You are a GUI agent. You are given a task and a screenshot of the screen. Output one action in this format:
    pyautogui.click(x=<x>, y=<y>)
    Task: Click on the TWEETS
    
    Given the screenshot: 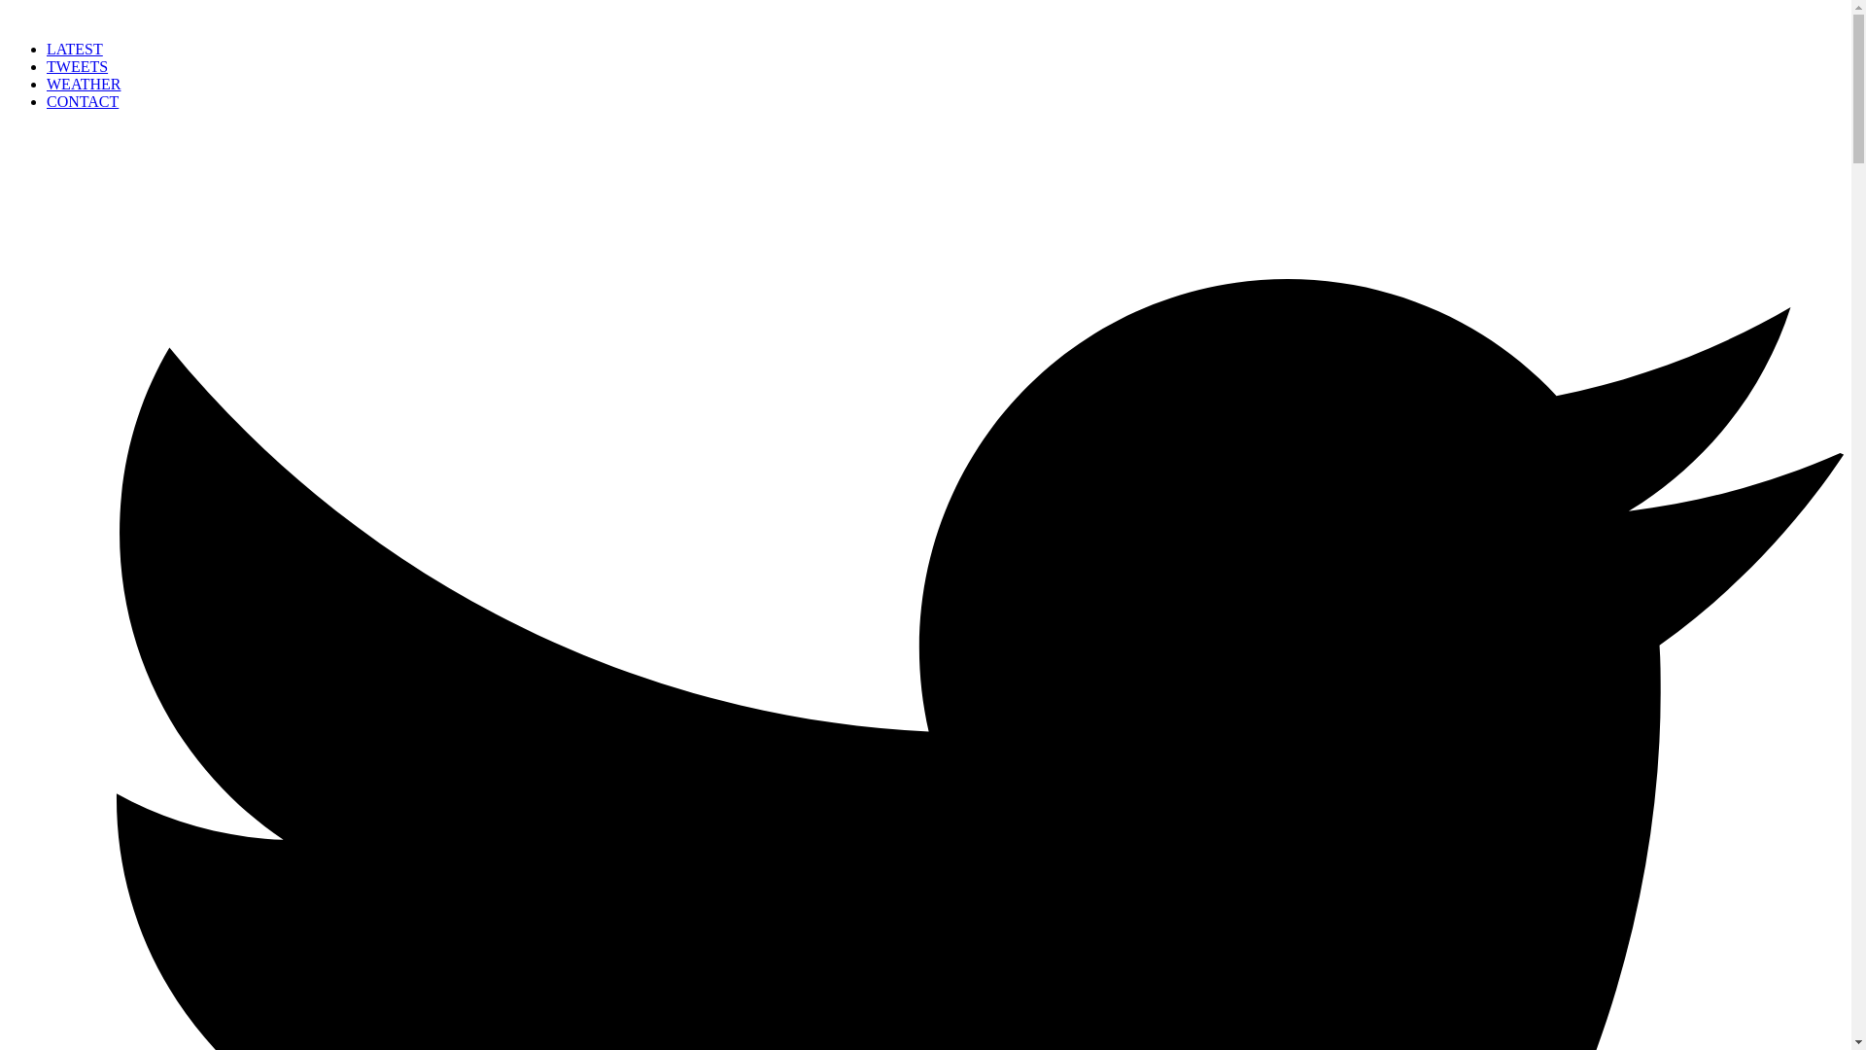 What is the action you would take?
    pyautogui.click(x=78, y=66)
    